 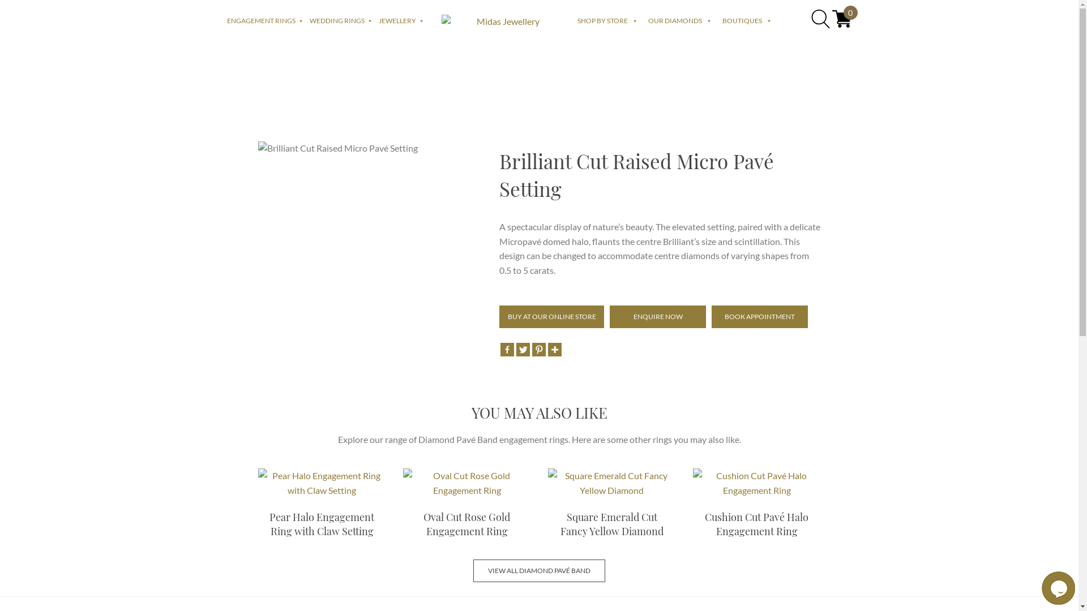 What do you see at coordinates (344, 21) in the screenshot?
I see `WEDDING RINGS` at bounding box center [344, 21].